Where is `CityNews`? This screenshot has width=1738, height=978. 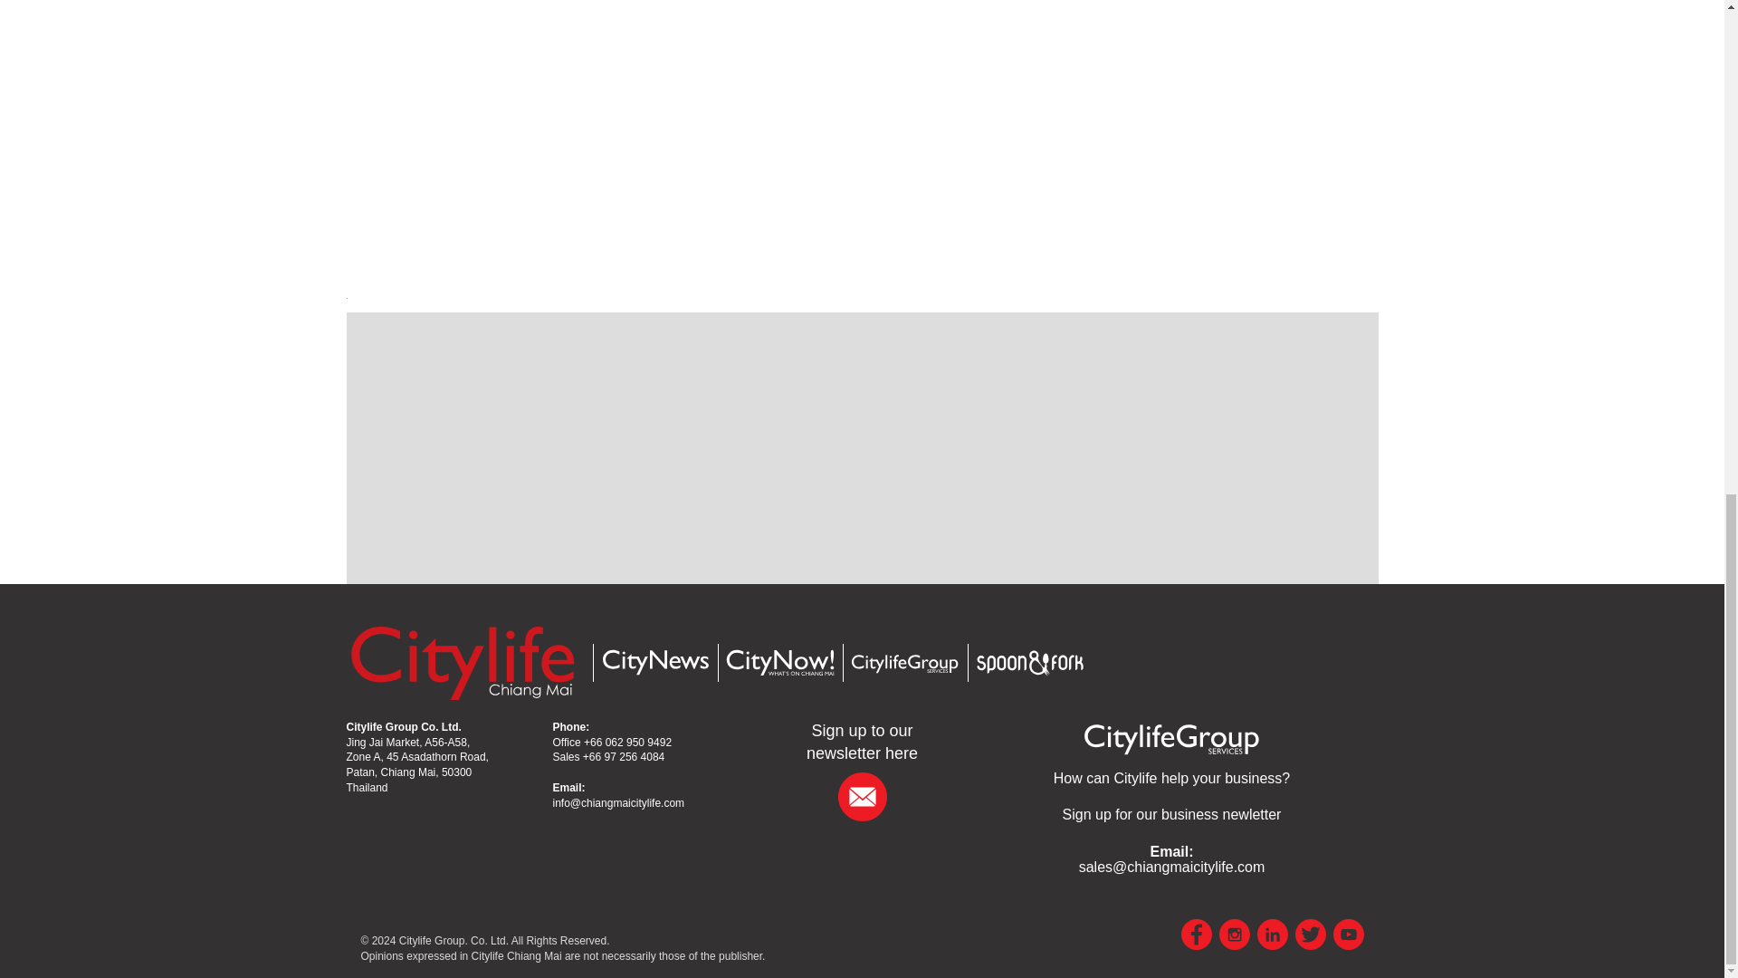
CityNews is located at coordinates (654, 663).